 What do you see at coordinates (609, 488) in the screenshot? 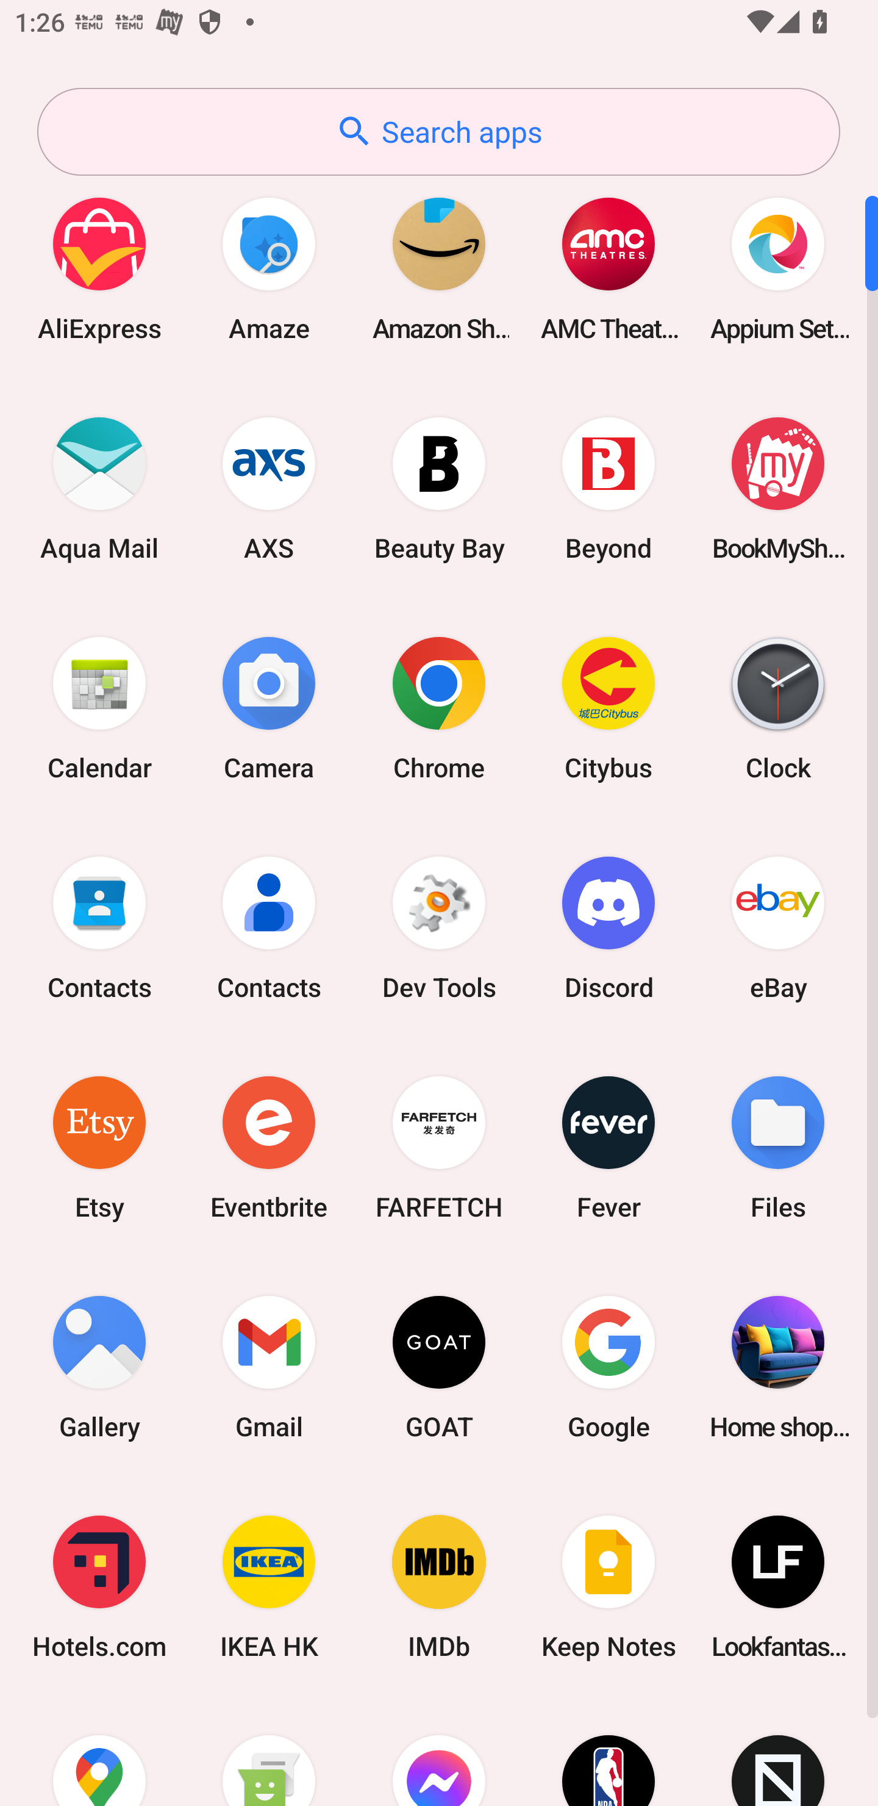
I see `Beyond` at bounding box center [609, 488].